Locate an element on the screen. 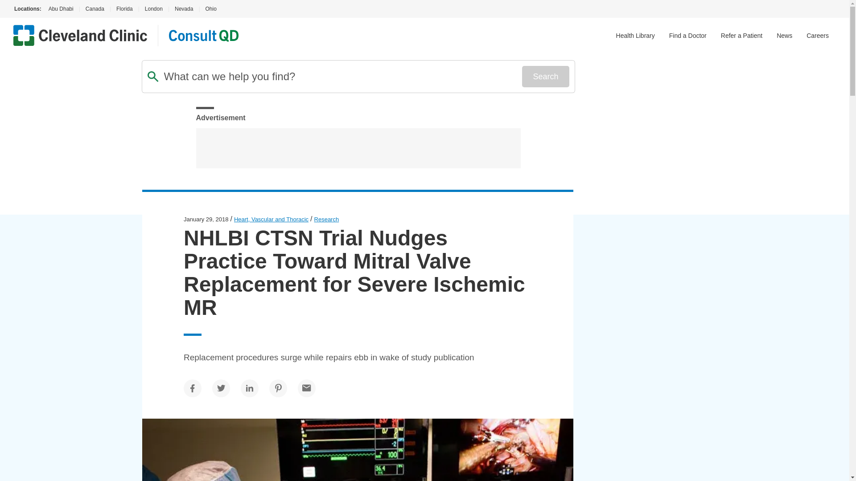  Health Library is located at coordinates (635, 36).